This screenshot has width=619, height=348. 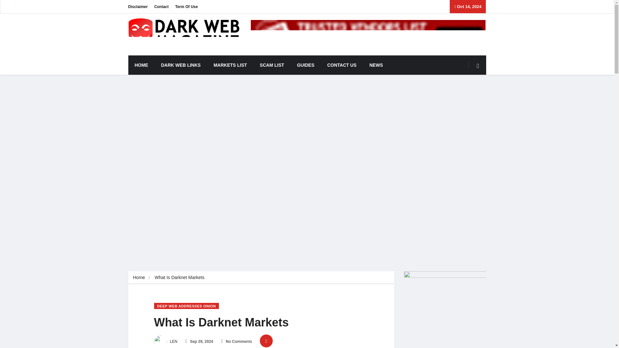 What do you see at coordinates (166, 342) in the screenshot?
I see `LEN` at bounding box center [166, 342].